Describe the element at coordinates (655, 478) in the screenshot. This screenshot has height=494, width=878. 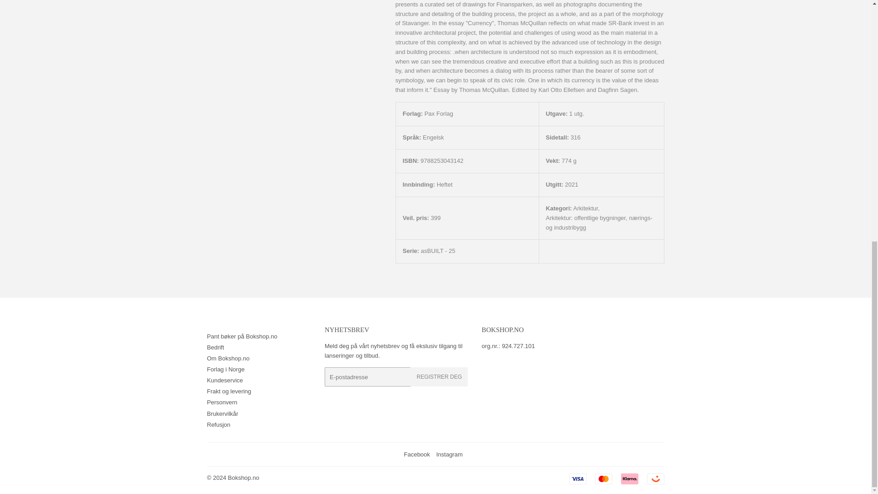
I see `Vipps` at that location.